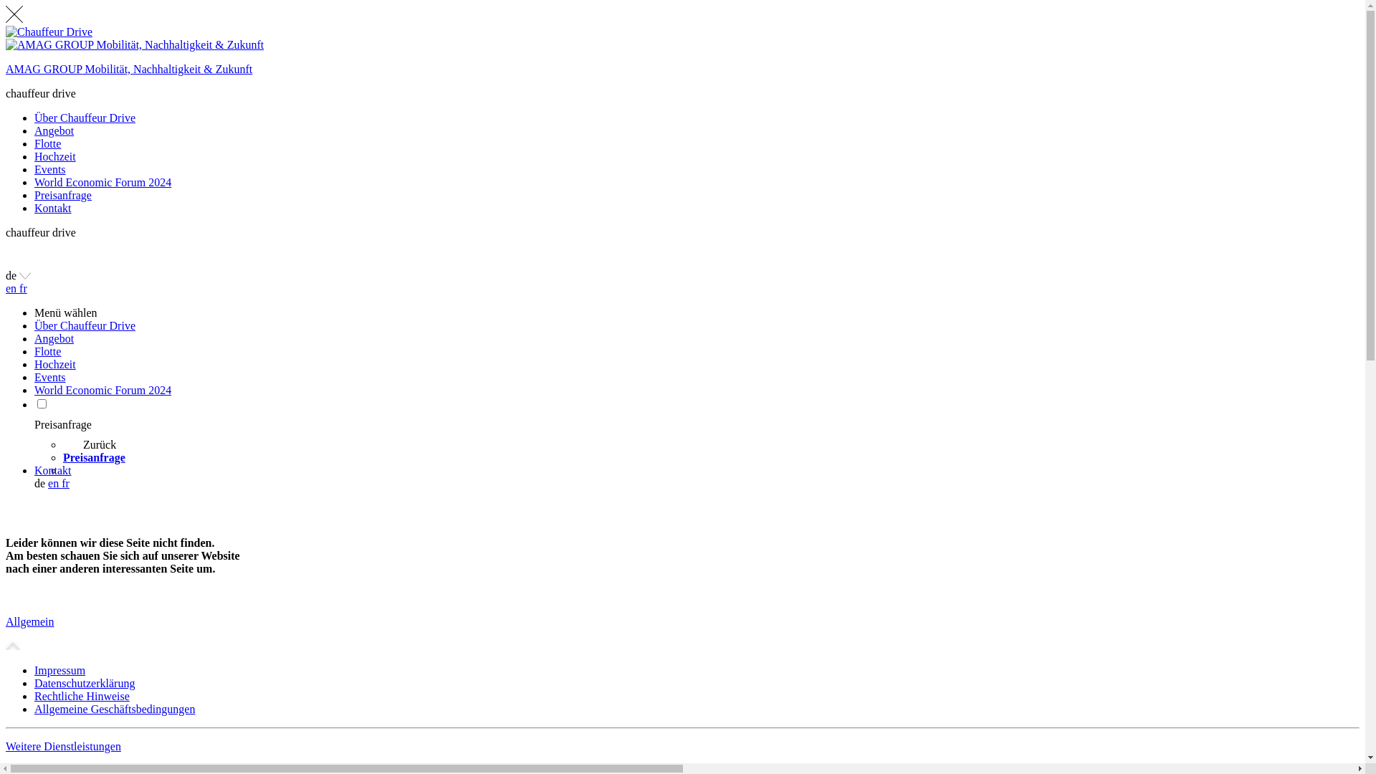 The height and width of the screenshot is (774, 1376). I want to click on de, so click(19, 275).